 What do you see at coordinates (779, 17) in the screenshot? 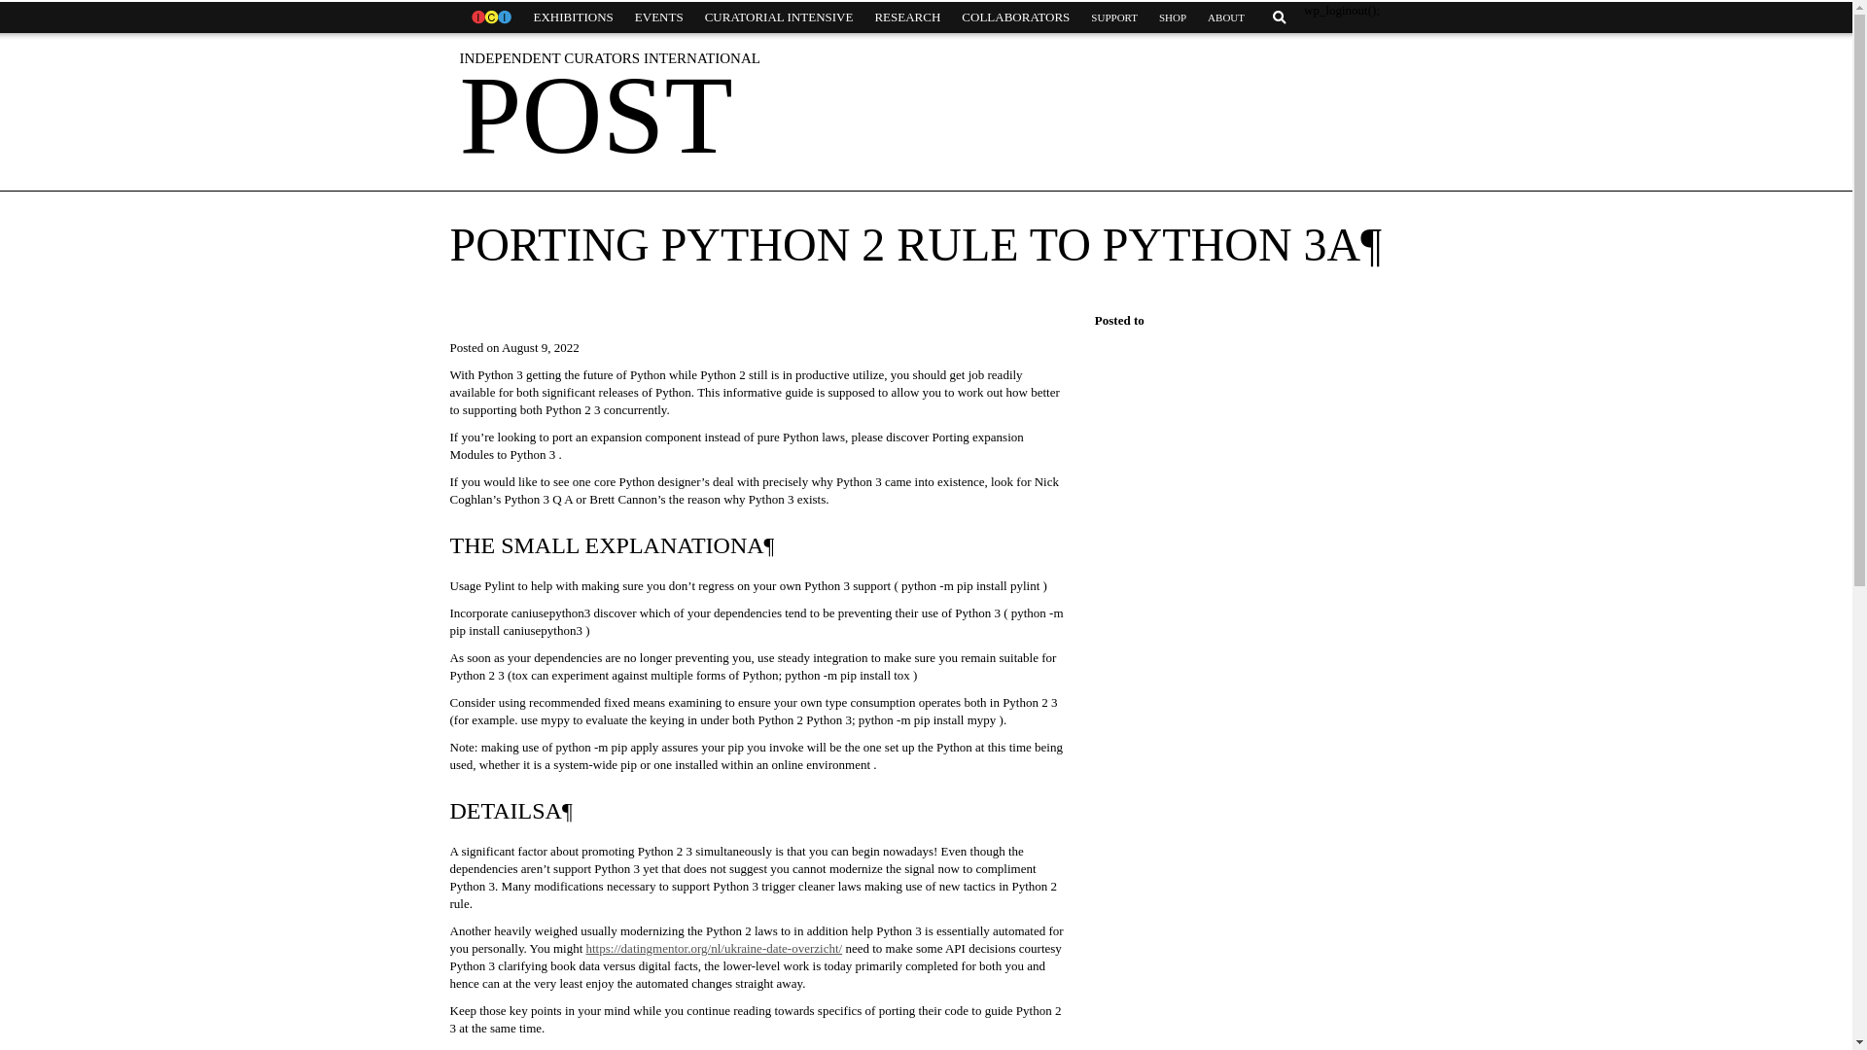
I see `CURATORIAL INTENSIVE` at bounding box center [779, 17].